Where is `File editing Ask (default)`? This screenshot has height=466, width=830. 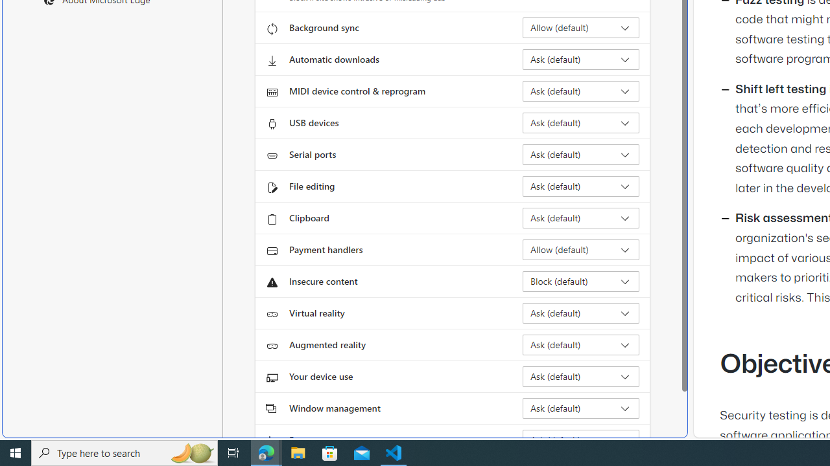
File editing Ask (default) is located at coordinates (581, 186).